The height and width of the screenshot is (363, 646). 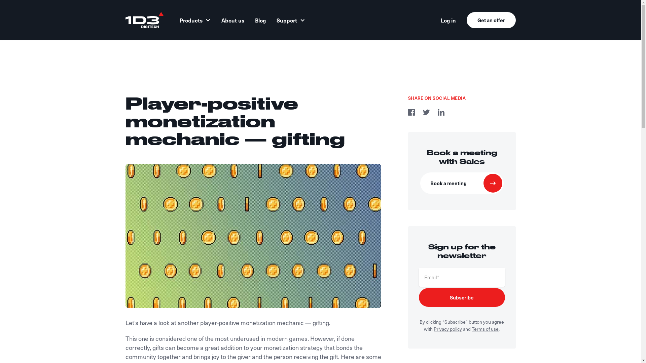 What do you see at coordinates (485, 329) in the screenshot?
I see `Terms of use` at bounding box center [485, 329].